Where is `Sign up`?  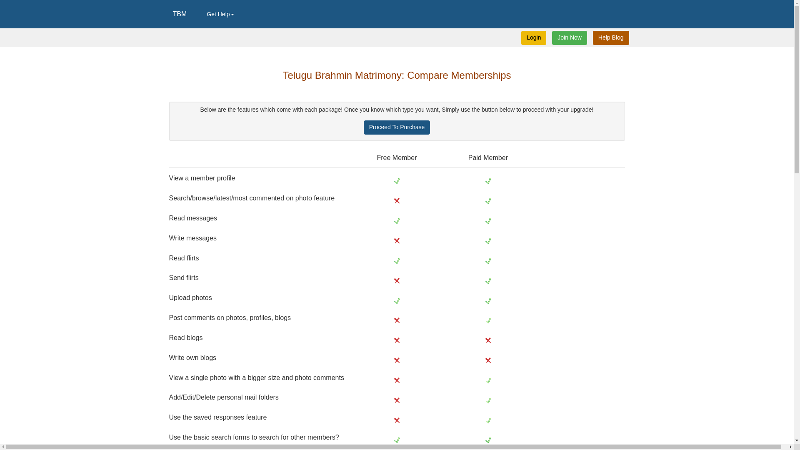 Sign up is located at coordinates (569, 38).